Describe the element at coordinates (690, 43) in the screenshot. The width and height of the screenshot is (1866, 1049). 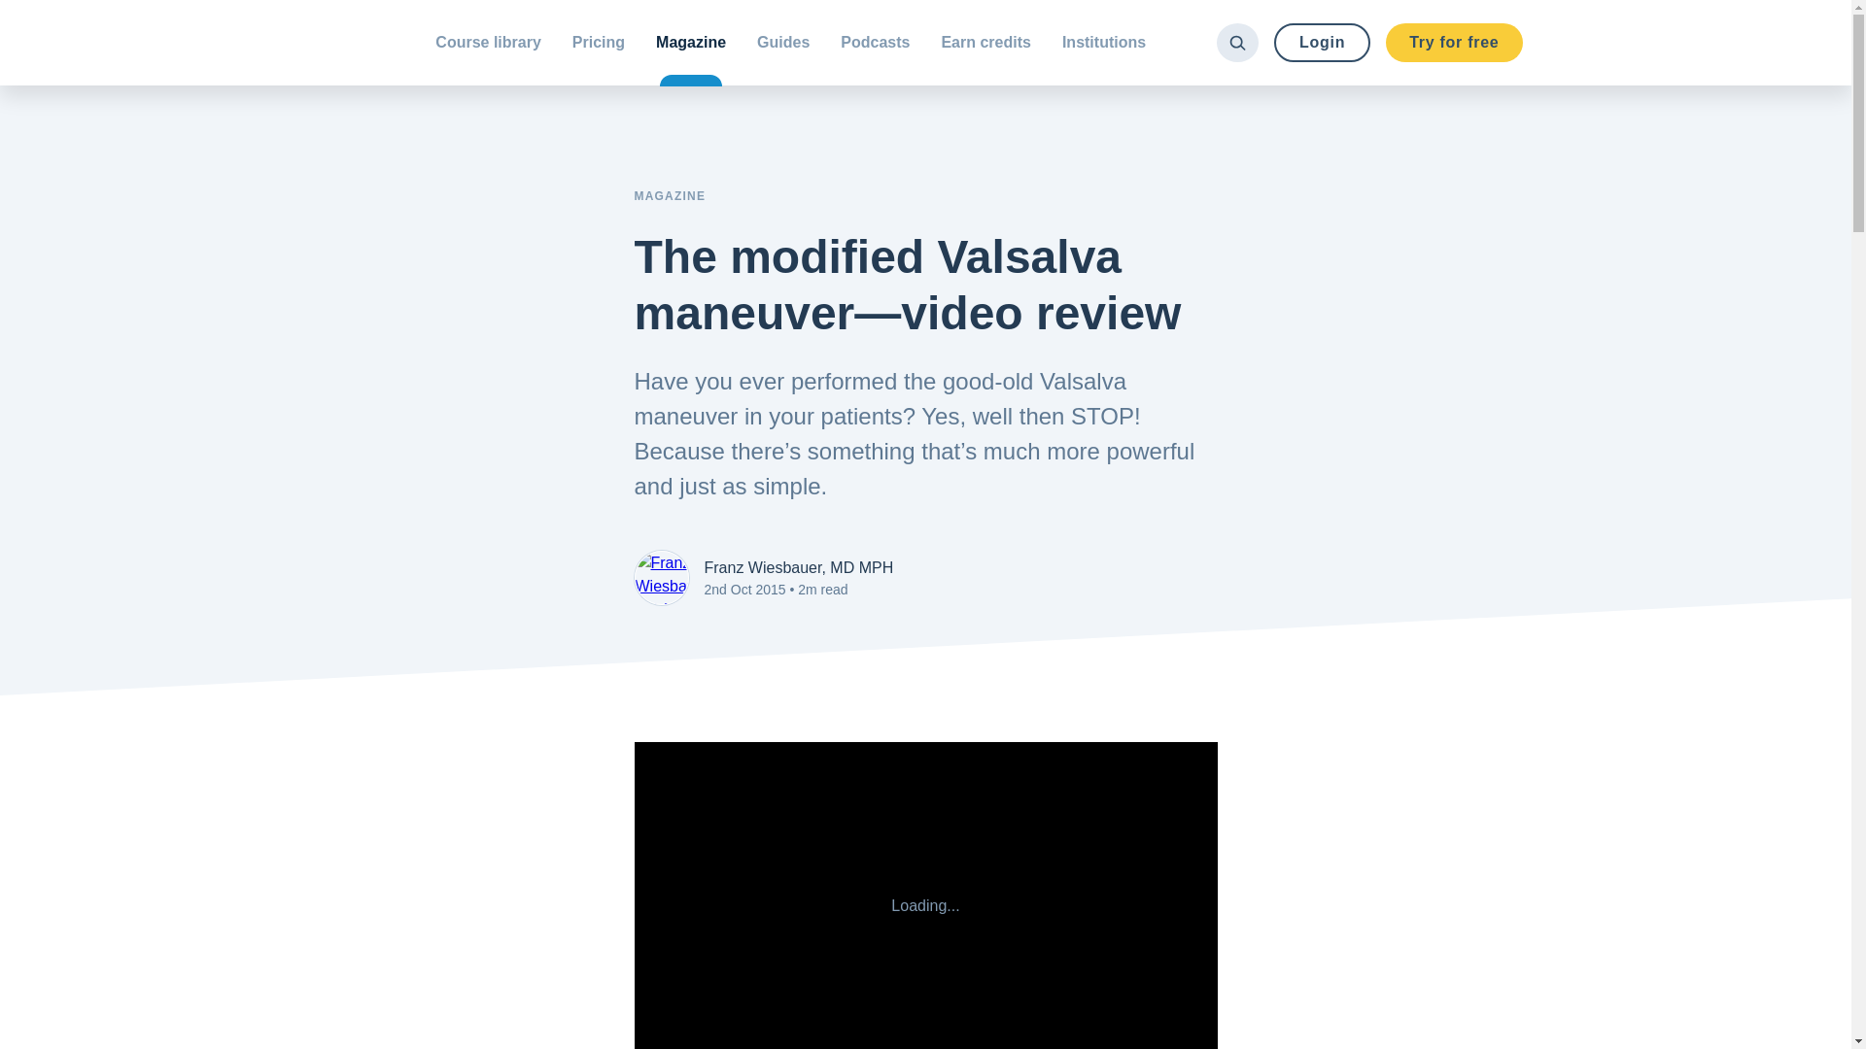
I see `Magazine` at that location.